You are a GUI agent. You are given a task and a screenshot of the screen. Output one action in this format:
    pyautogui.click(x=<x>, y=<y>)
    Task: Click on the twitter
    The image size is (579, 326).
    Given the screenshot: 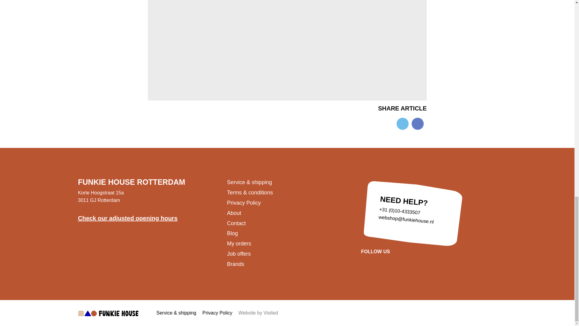 What is the action you would take?
    pyautogui.click(x=402, y=123)
    